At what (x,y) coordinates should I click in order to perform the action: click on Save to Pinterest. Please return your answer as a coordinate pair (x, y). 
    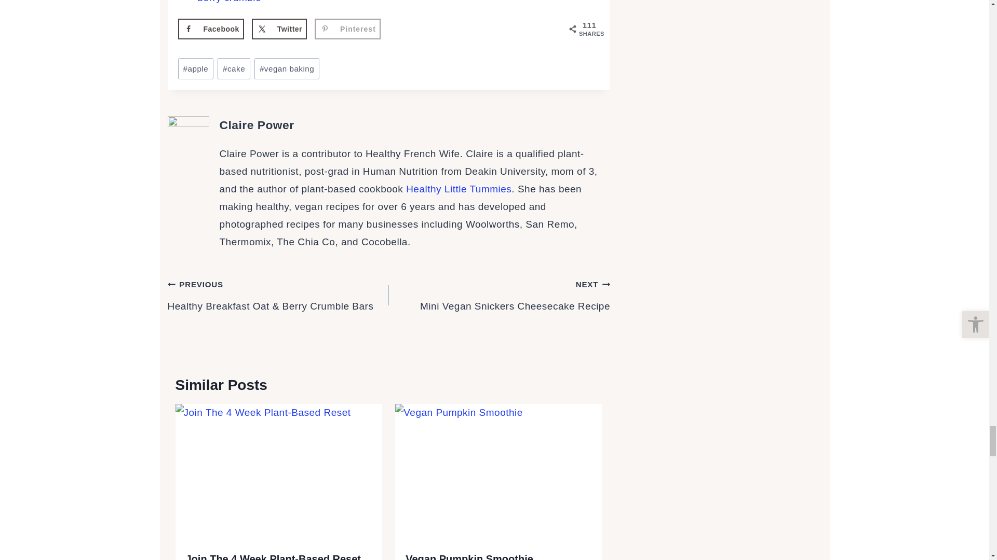
    Looking at the image, I should click on (348, 29).